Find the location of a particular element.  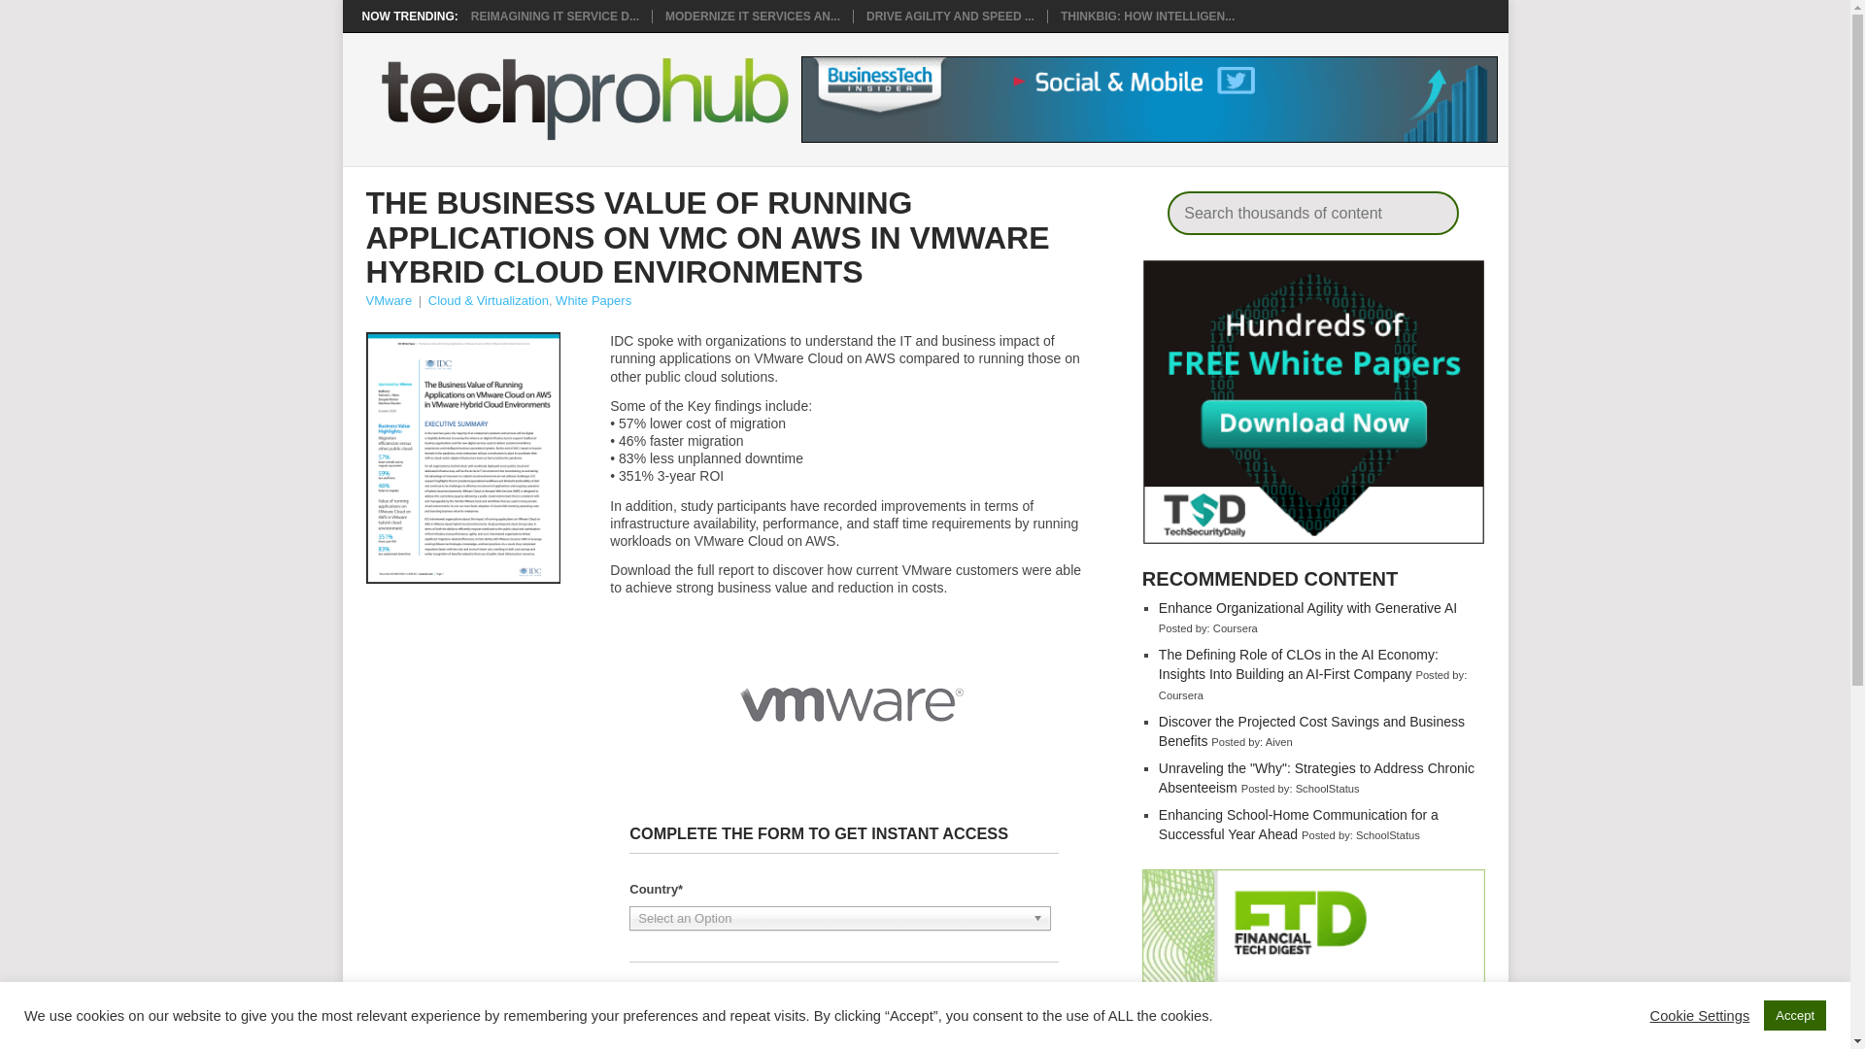

Accept is located at coordinates (1795, 1015).